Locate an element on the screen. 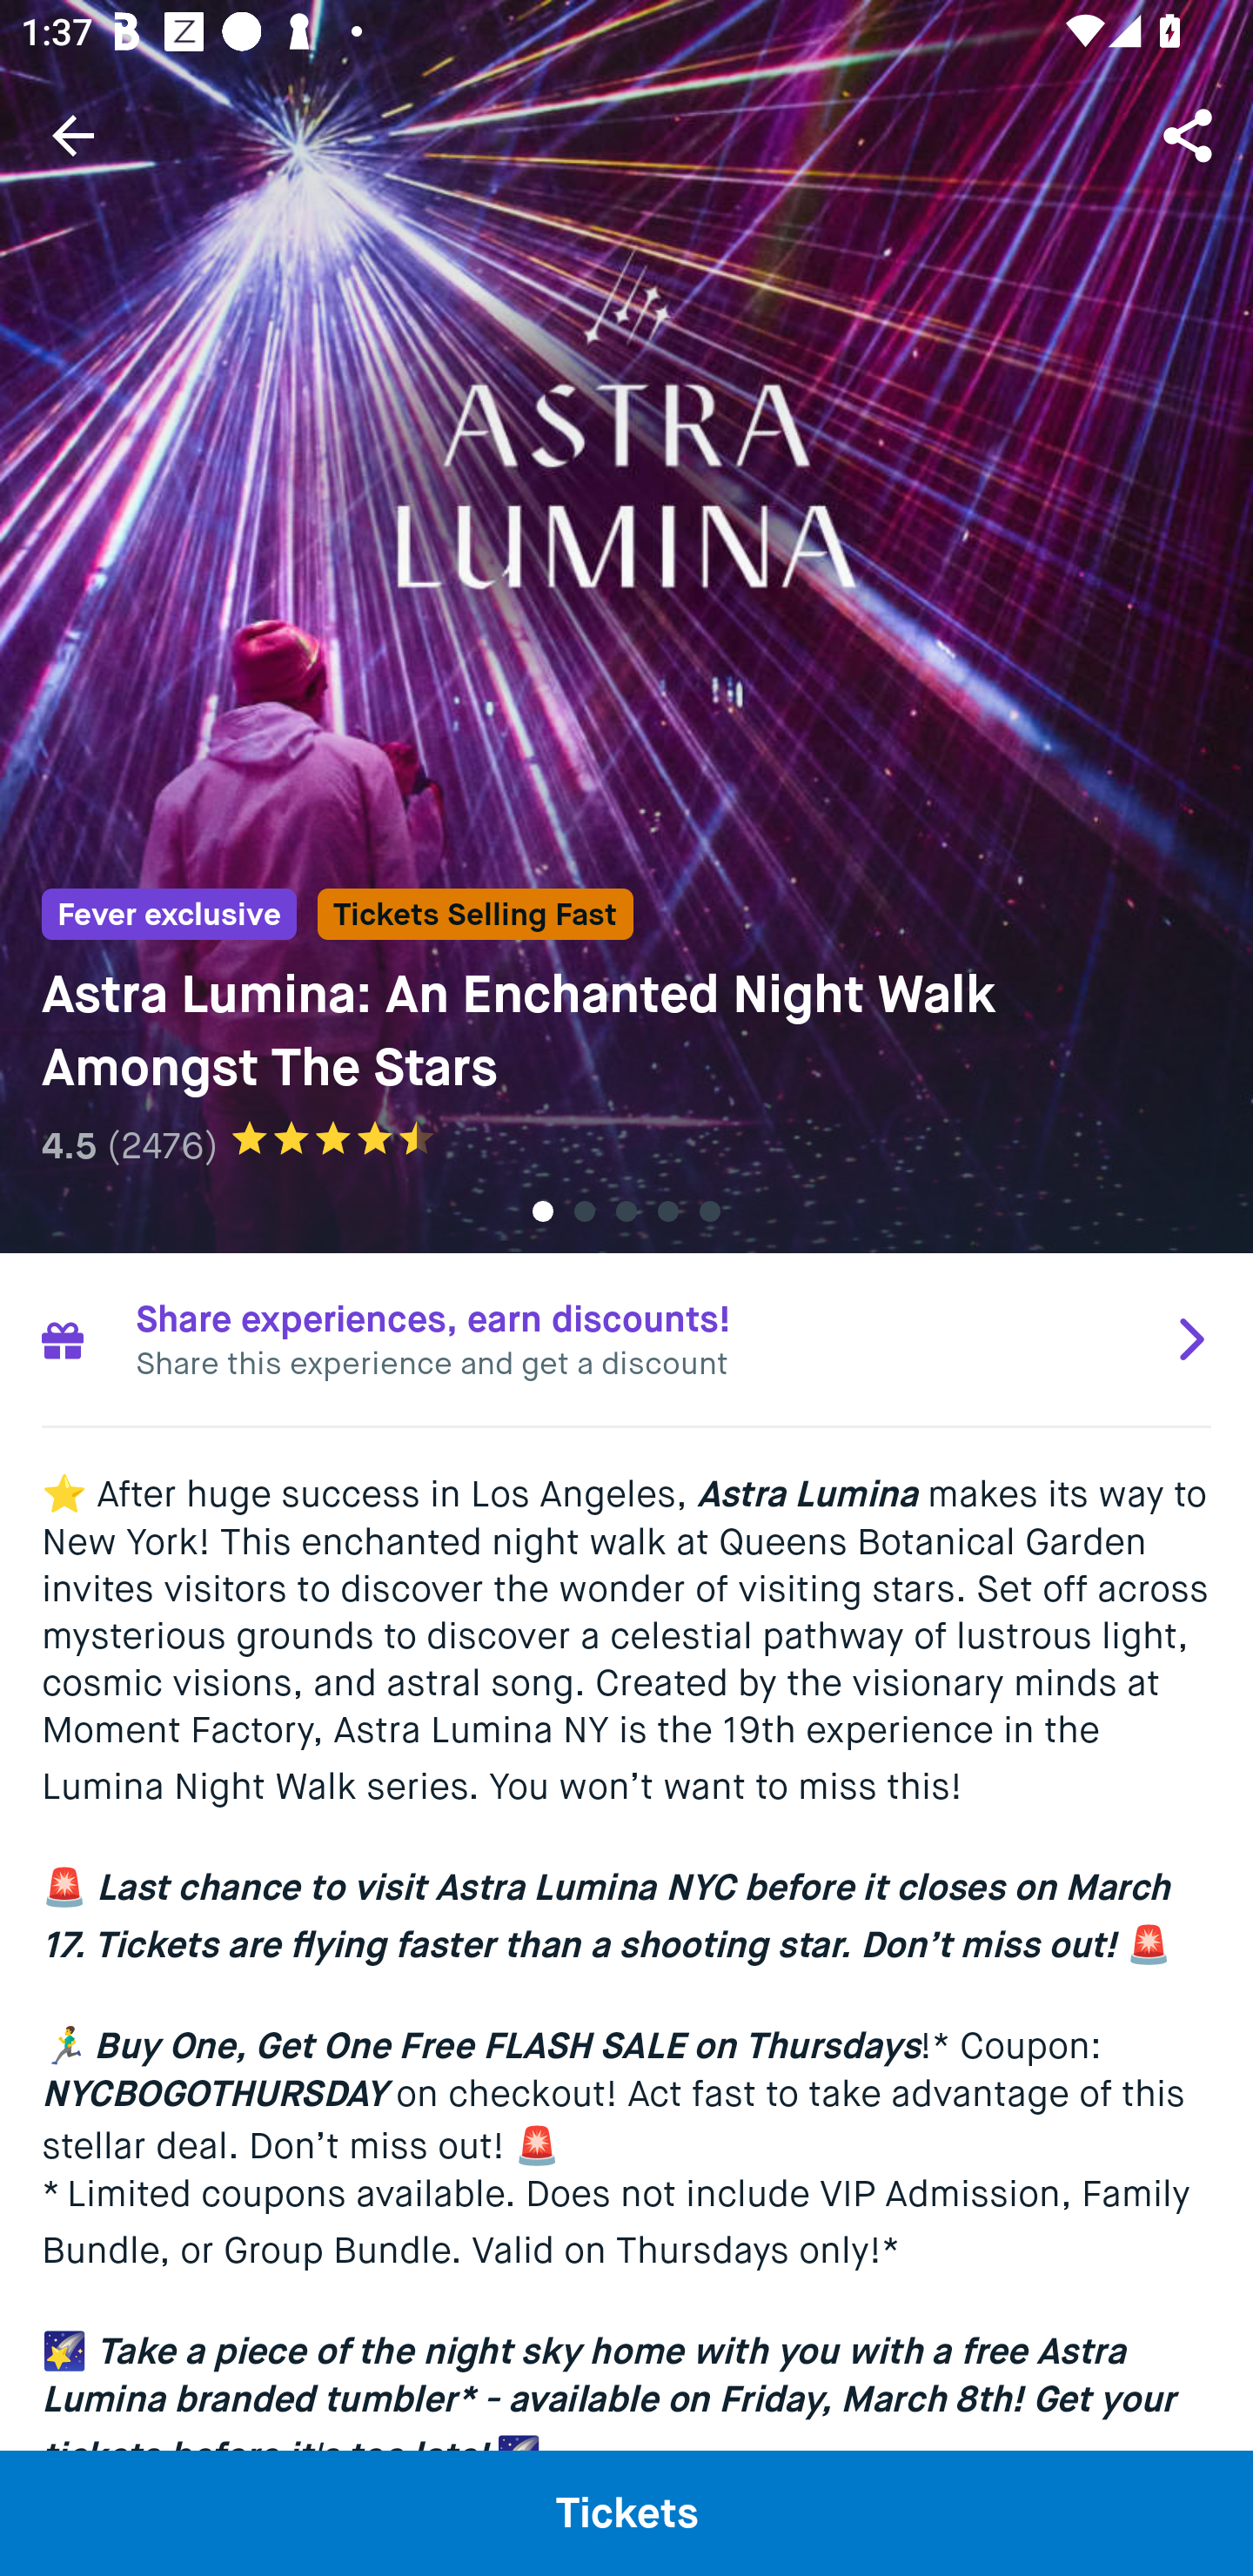  (2476) is located at coordinates (162, 1145).